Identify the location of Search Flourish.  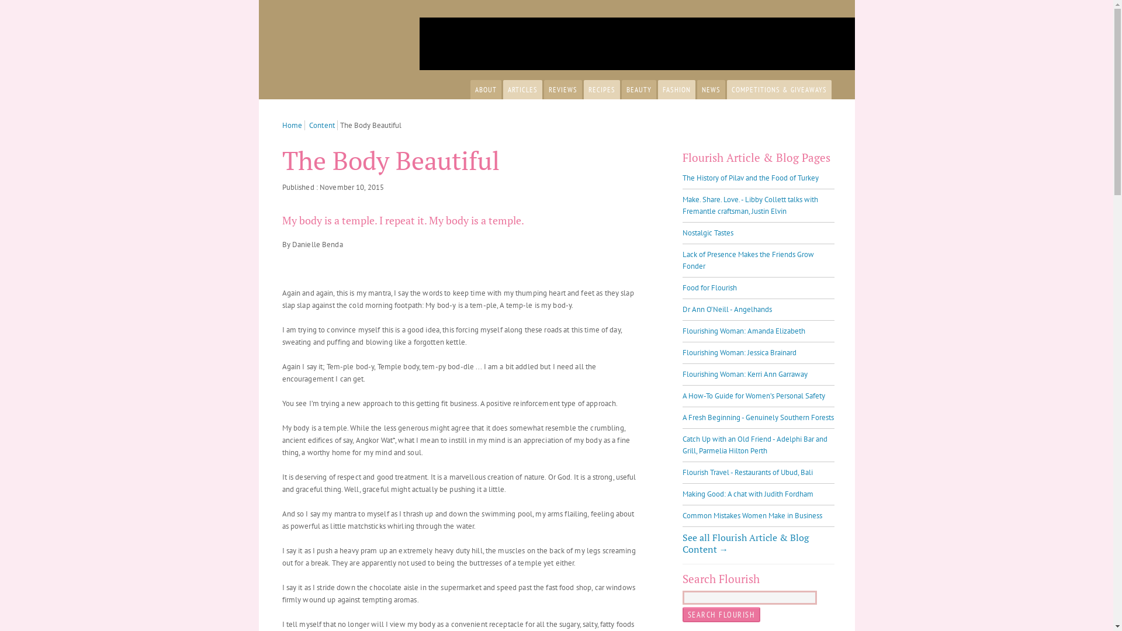
(722, 615).